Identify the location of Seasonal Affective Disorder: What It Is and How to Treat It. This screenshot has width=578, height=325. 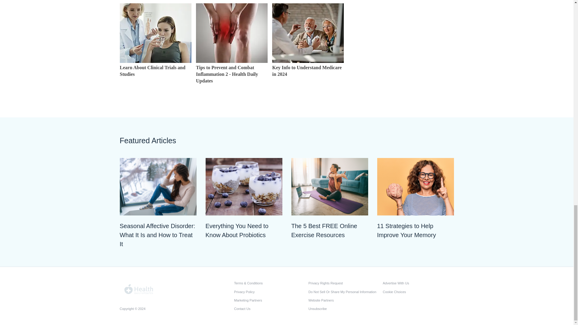
(158, 235).